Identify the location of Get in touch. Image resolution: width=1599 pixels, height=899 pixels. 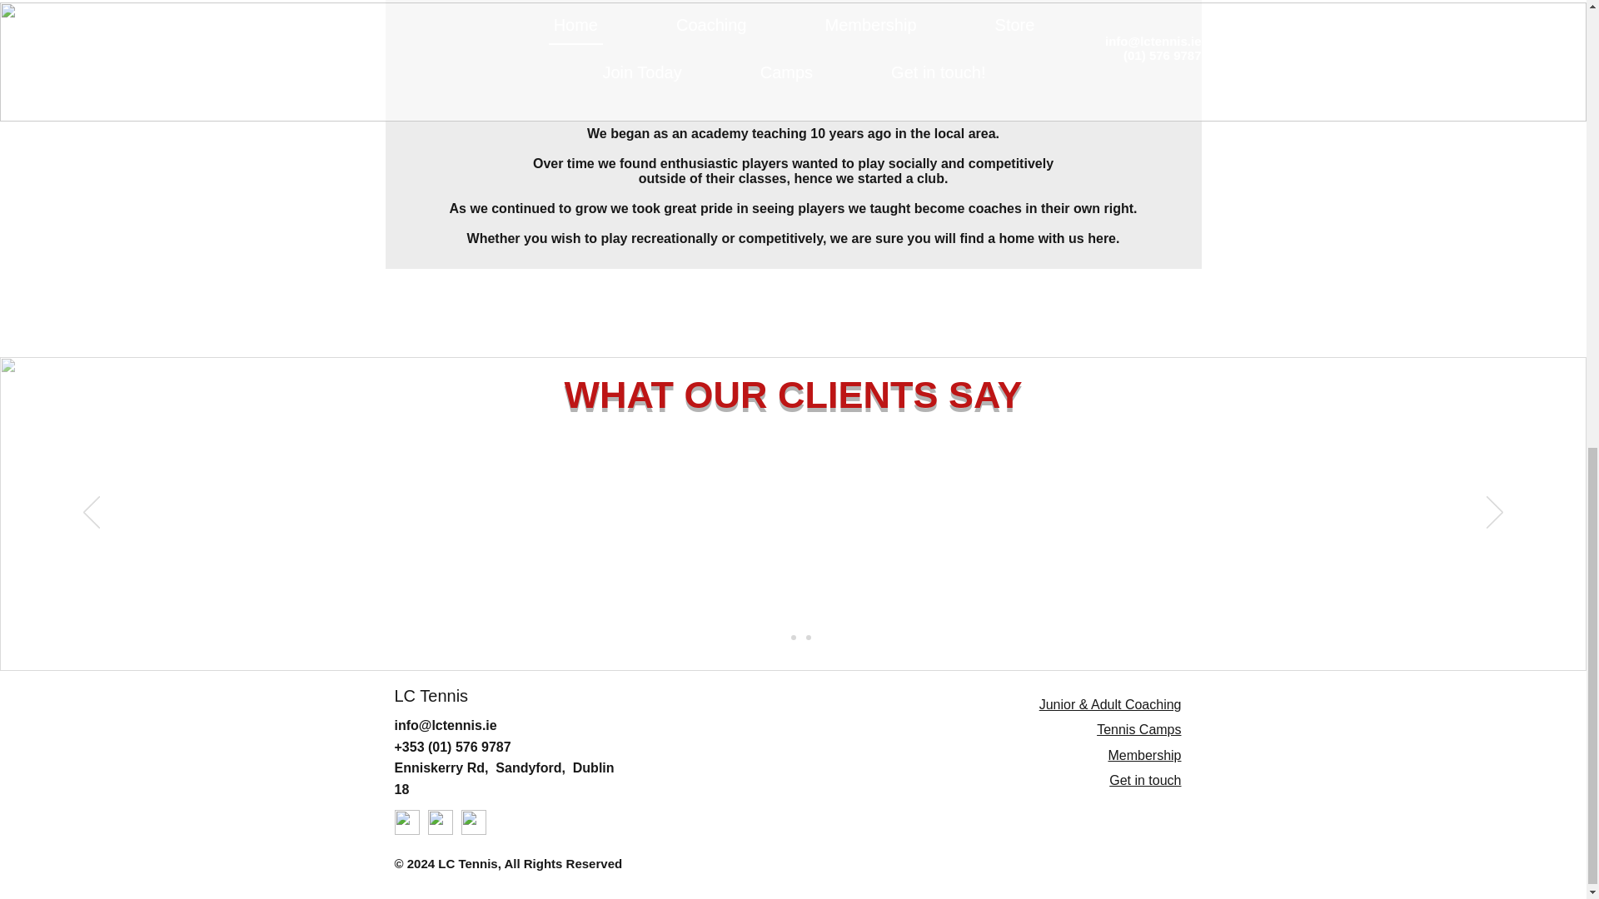
(1145, 780).